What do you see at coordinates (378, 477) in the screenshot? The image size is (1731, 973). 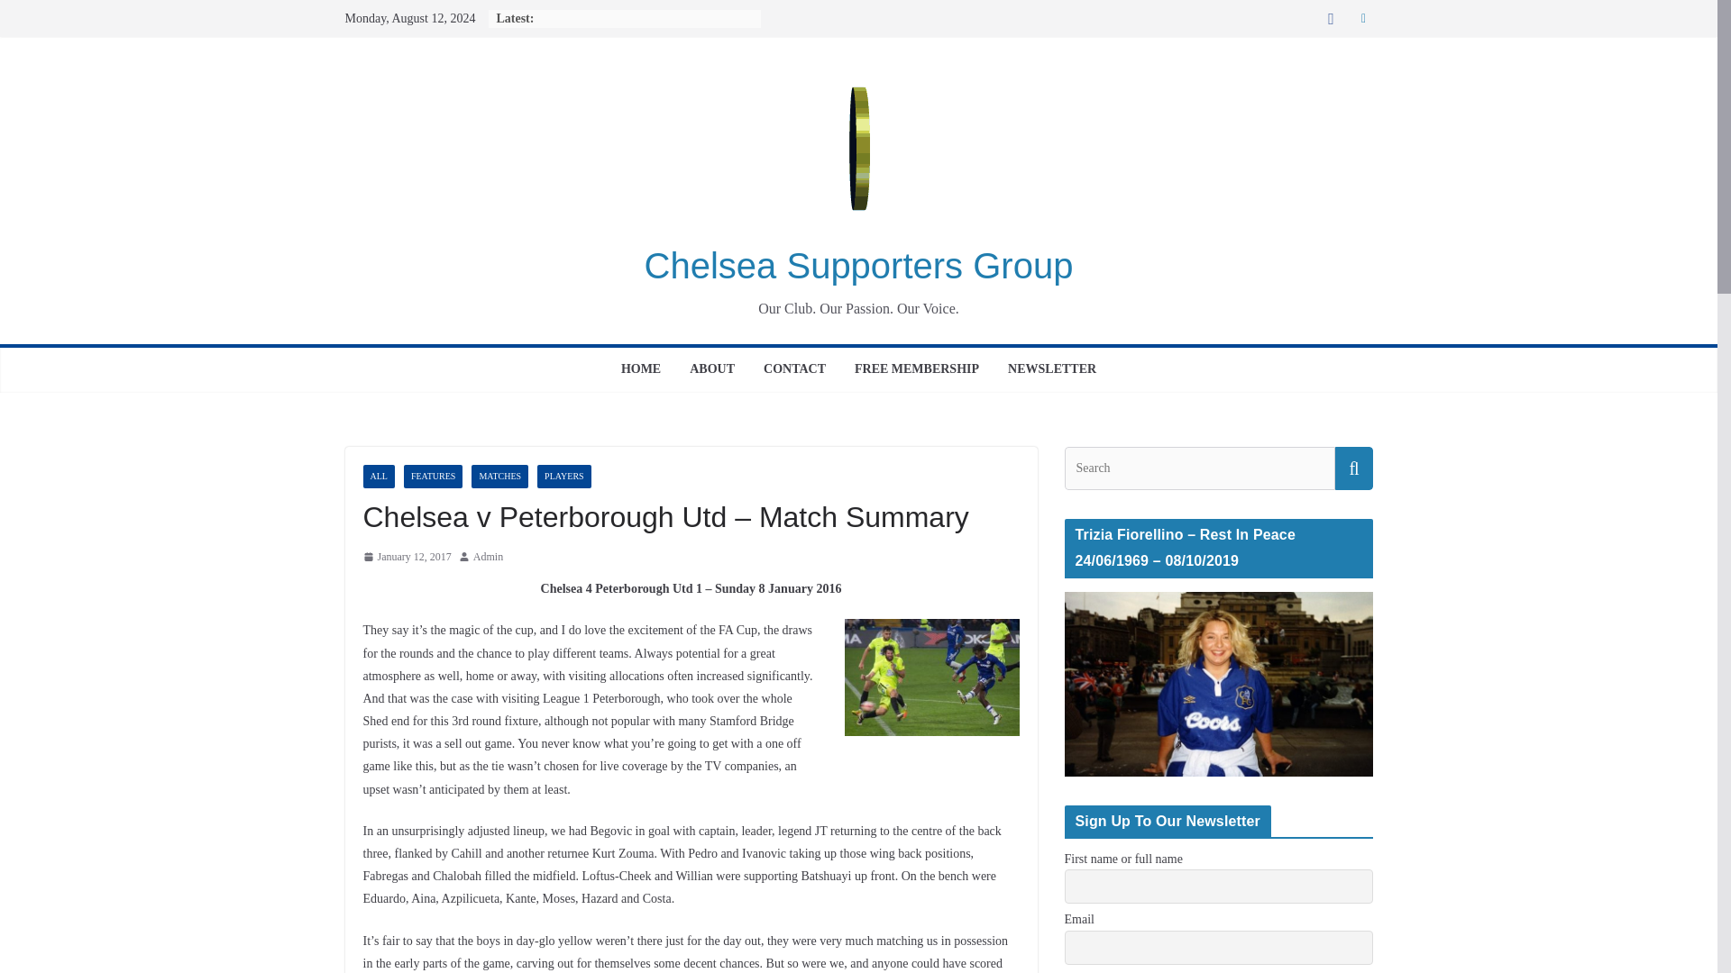 I see `ALL` at bounding box center [378, 477].